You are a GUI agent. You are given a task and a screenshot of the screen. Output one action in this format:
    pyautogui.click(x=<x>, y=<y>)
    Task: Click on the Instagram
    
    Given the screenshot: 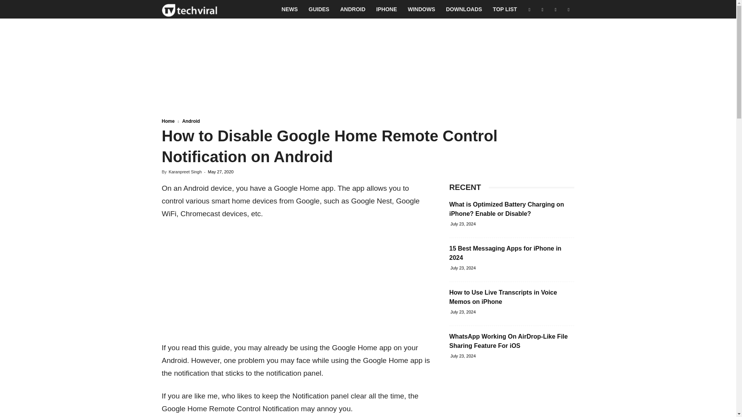 What is the action you would take?
    pyautogui.click(x=542, y=9)
    